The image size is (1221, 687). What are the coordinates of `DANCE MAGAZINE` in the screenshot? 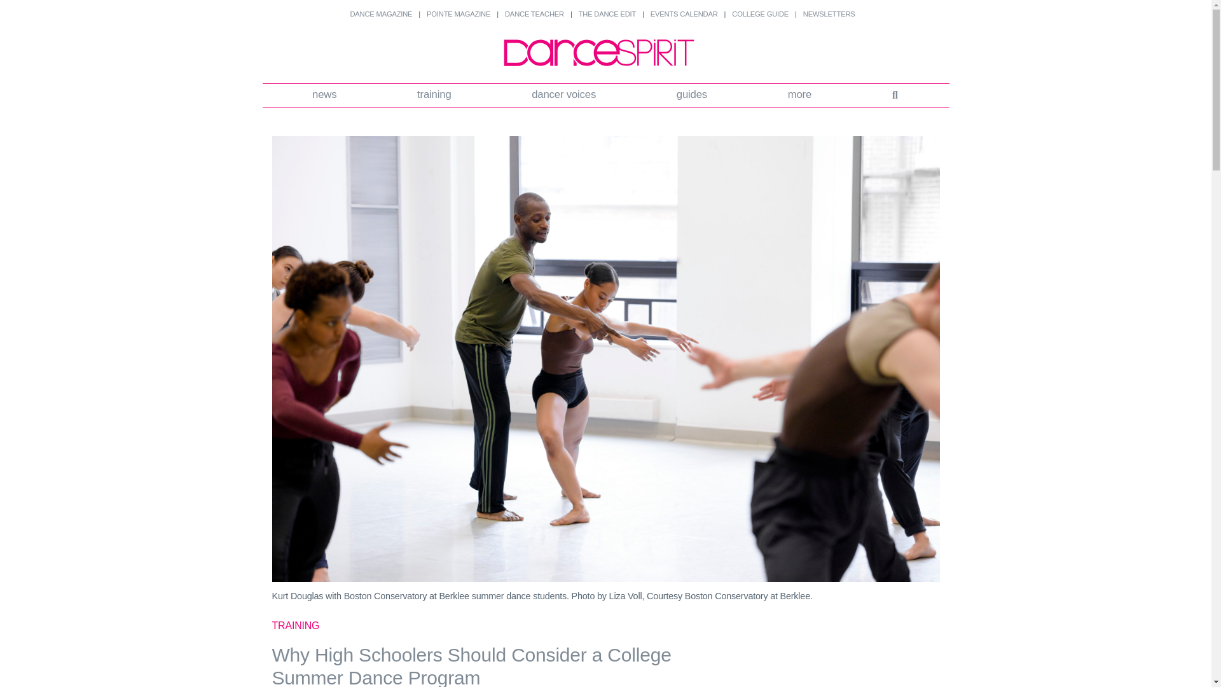 It's located at (380, 14).